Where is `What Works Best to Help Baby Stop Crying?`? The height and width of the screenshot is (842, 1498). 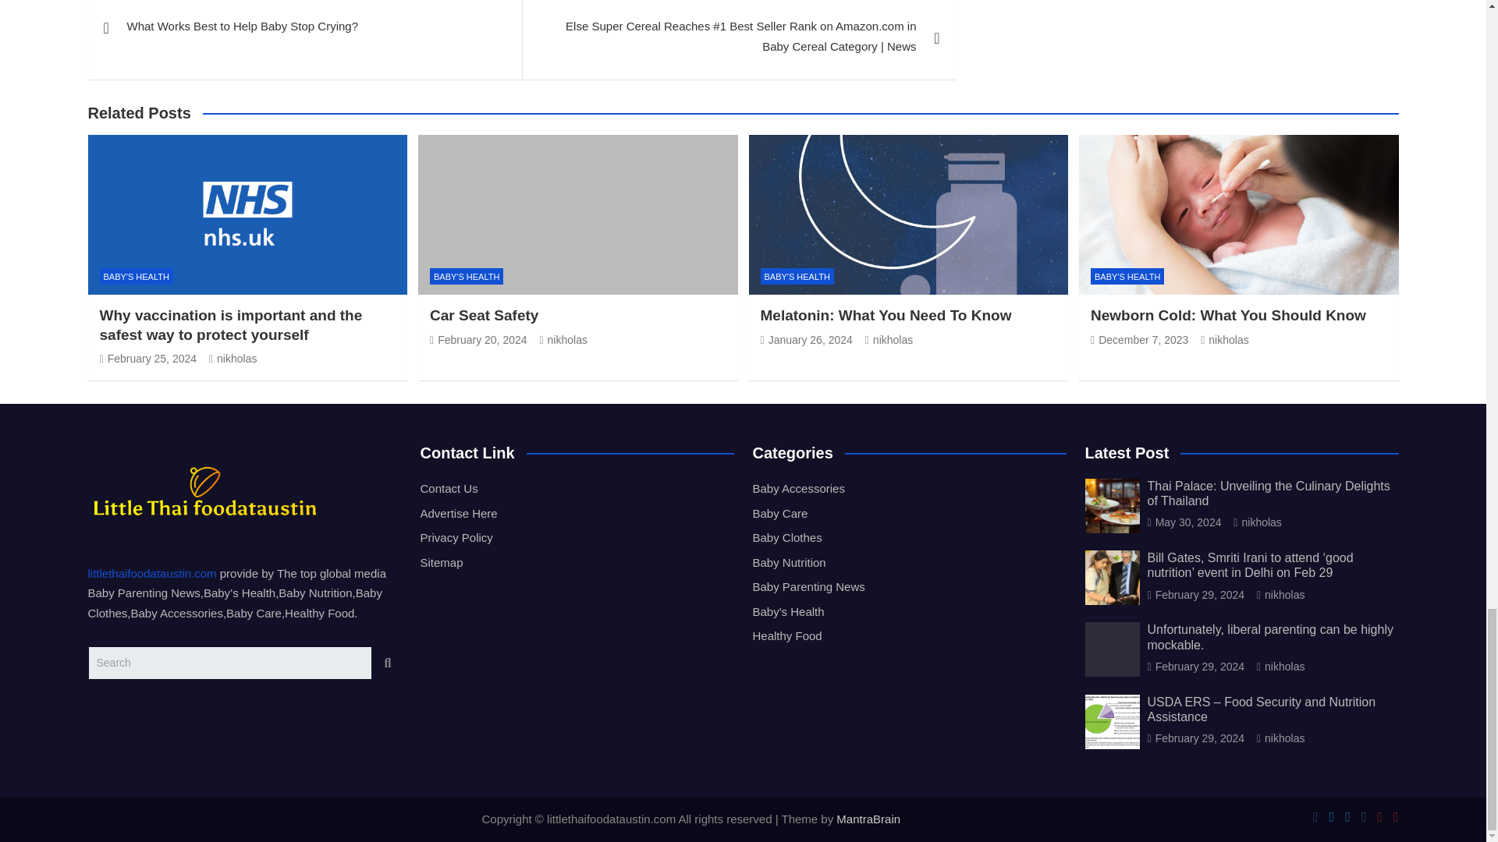
What Works Best to Help Baby Stop Crying? is located at coordinates (304, 30).